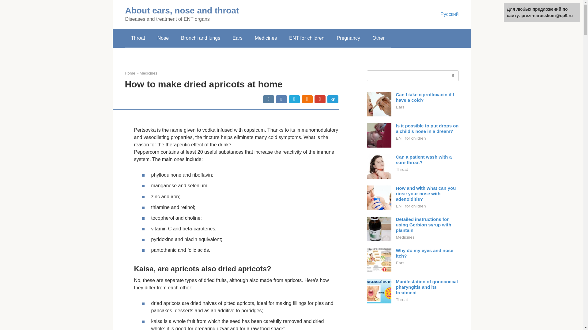  What do you see at coordinates (238, 38) in the screenshot?
I see `Ears` at bounding box center [238, 38].